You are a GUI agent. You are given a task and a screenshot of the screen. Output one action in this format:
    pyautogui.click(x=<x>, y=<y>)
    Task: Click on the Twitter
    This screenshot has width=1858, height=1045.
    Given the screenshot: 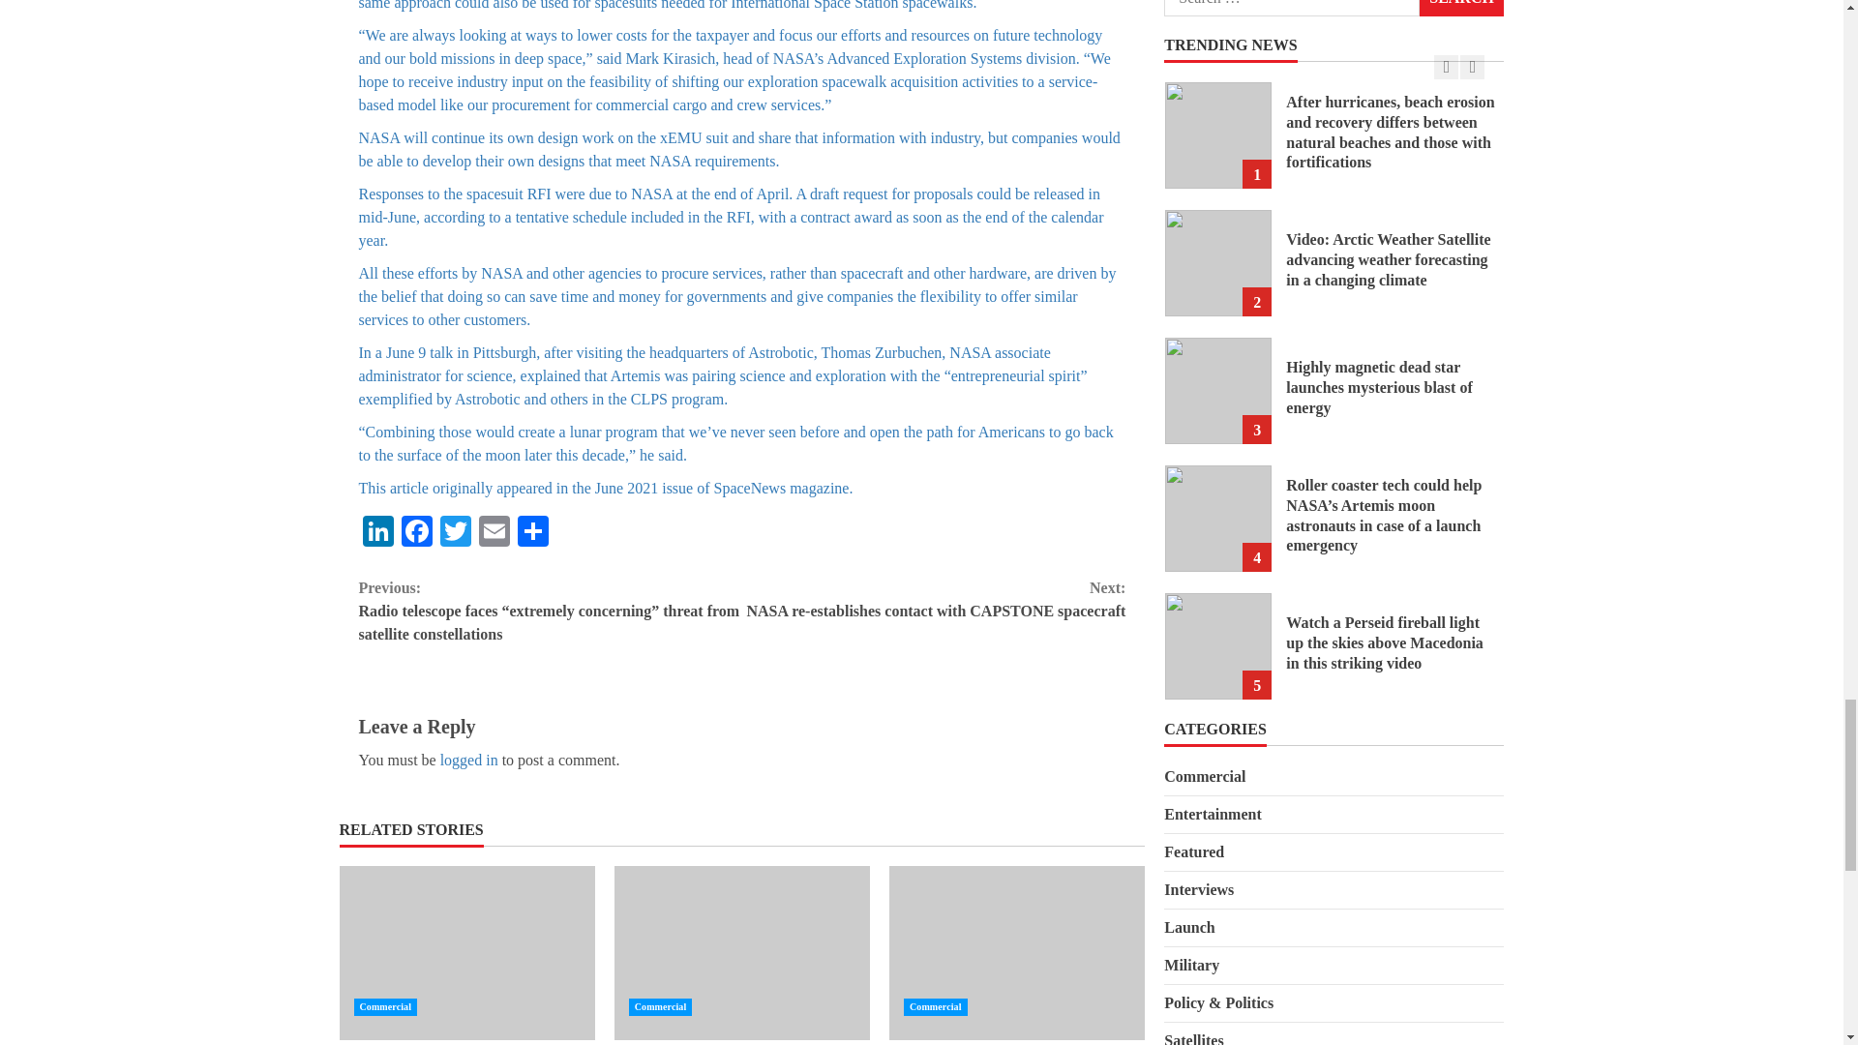 What is the action you would take?
    pyautogui.click(x=454, y=534)
    